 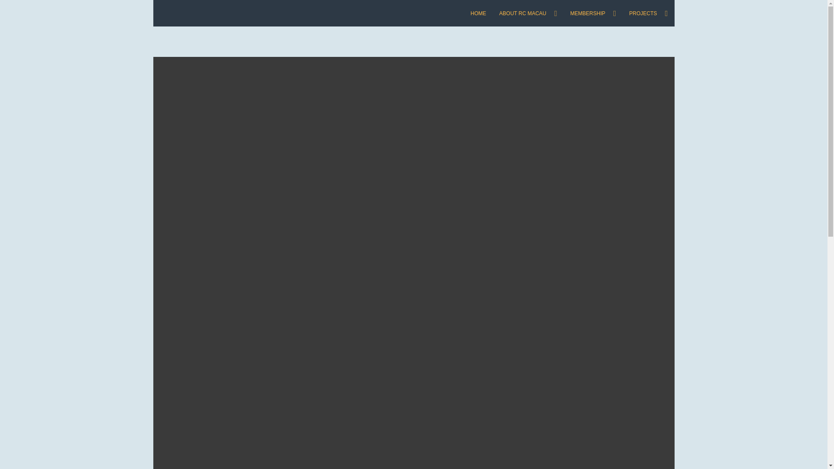 I want to click on HOME, so click(x=478, y=13).